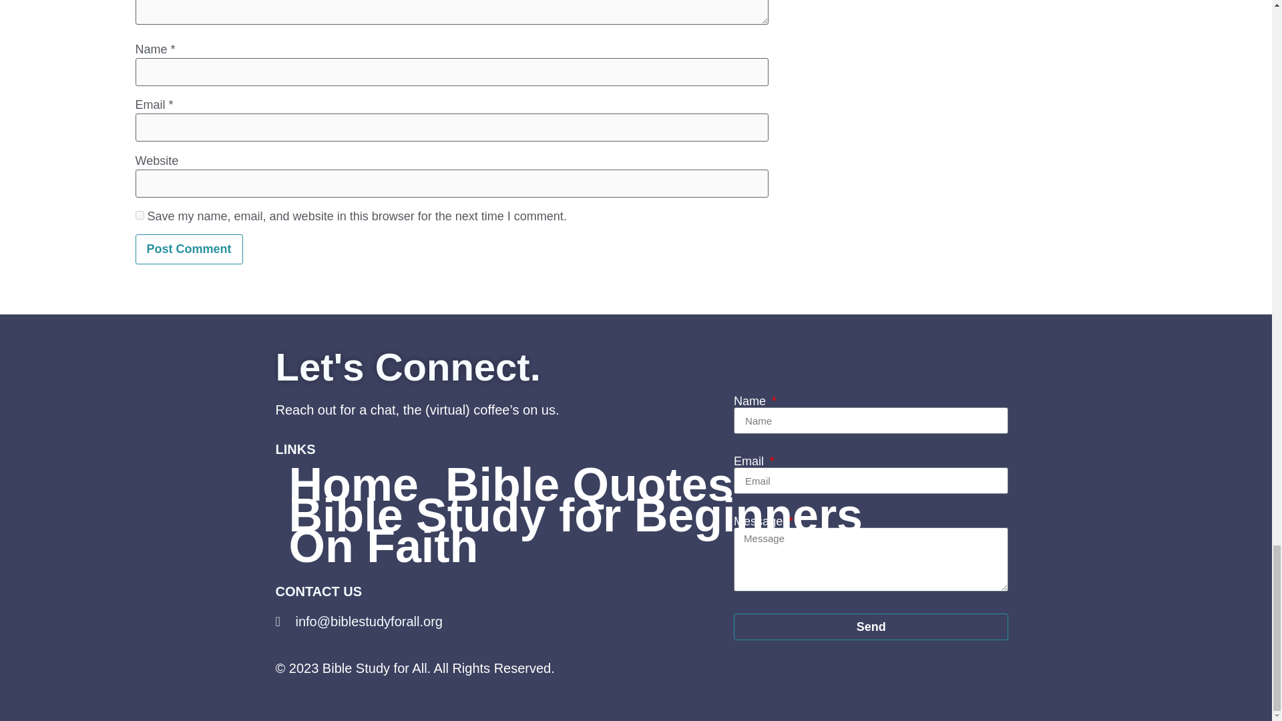 The width and height of the screenshot is (1282, 721). I want to click on Bible Study for Beginners, so click(576, 515).